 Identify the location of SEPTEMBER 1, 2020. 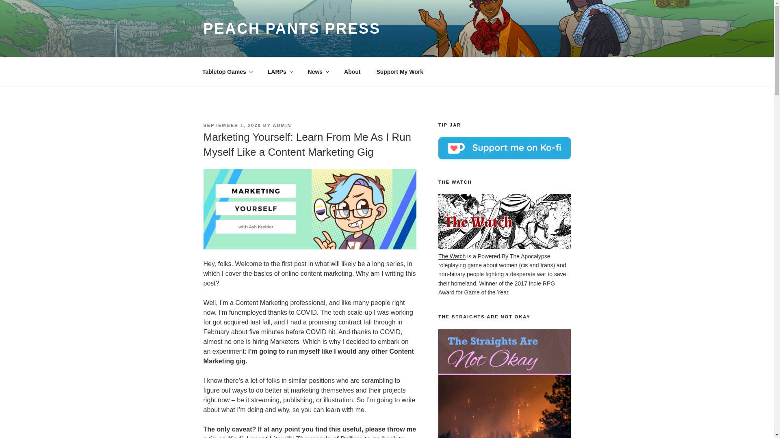
(232, 125).